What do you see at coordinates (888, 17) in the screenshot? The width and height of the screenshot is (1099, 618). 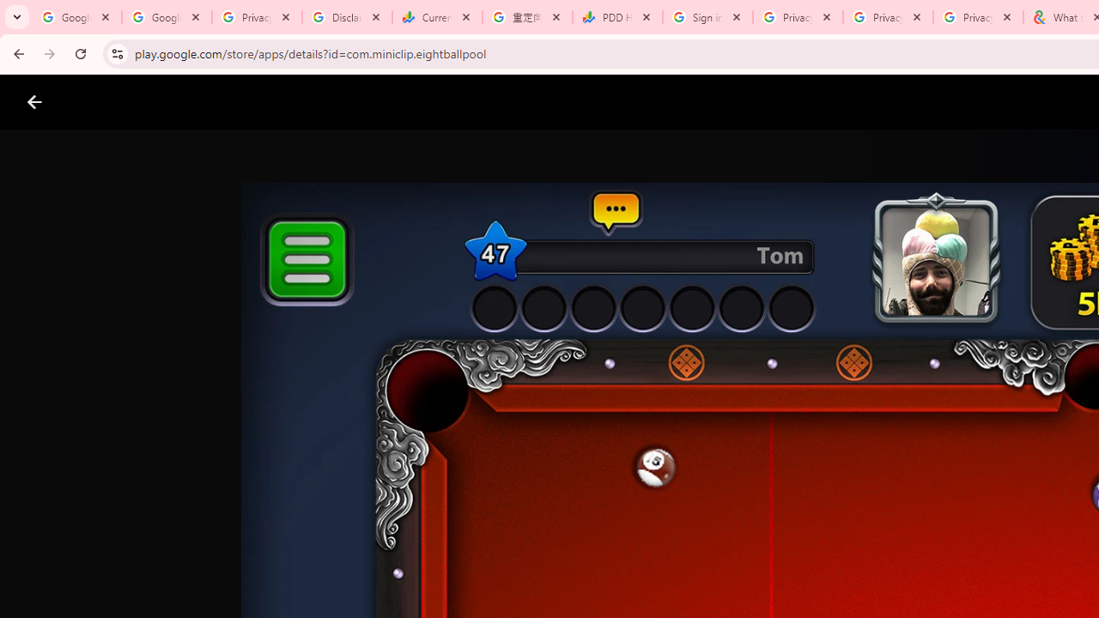 I see `Privacy Checkup` at bounding box center [888, 17].